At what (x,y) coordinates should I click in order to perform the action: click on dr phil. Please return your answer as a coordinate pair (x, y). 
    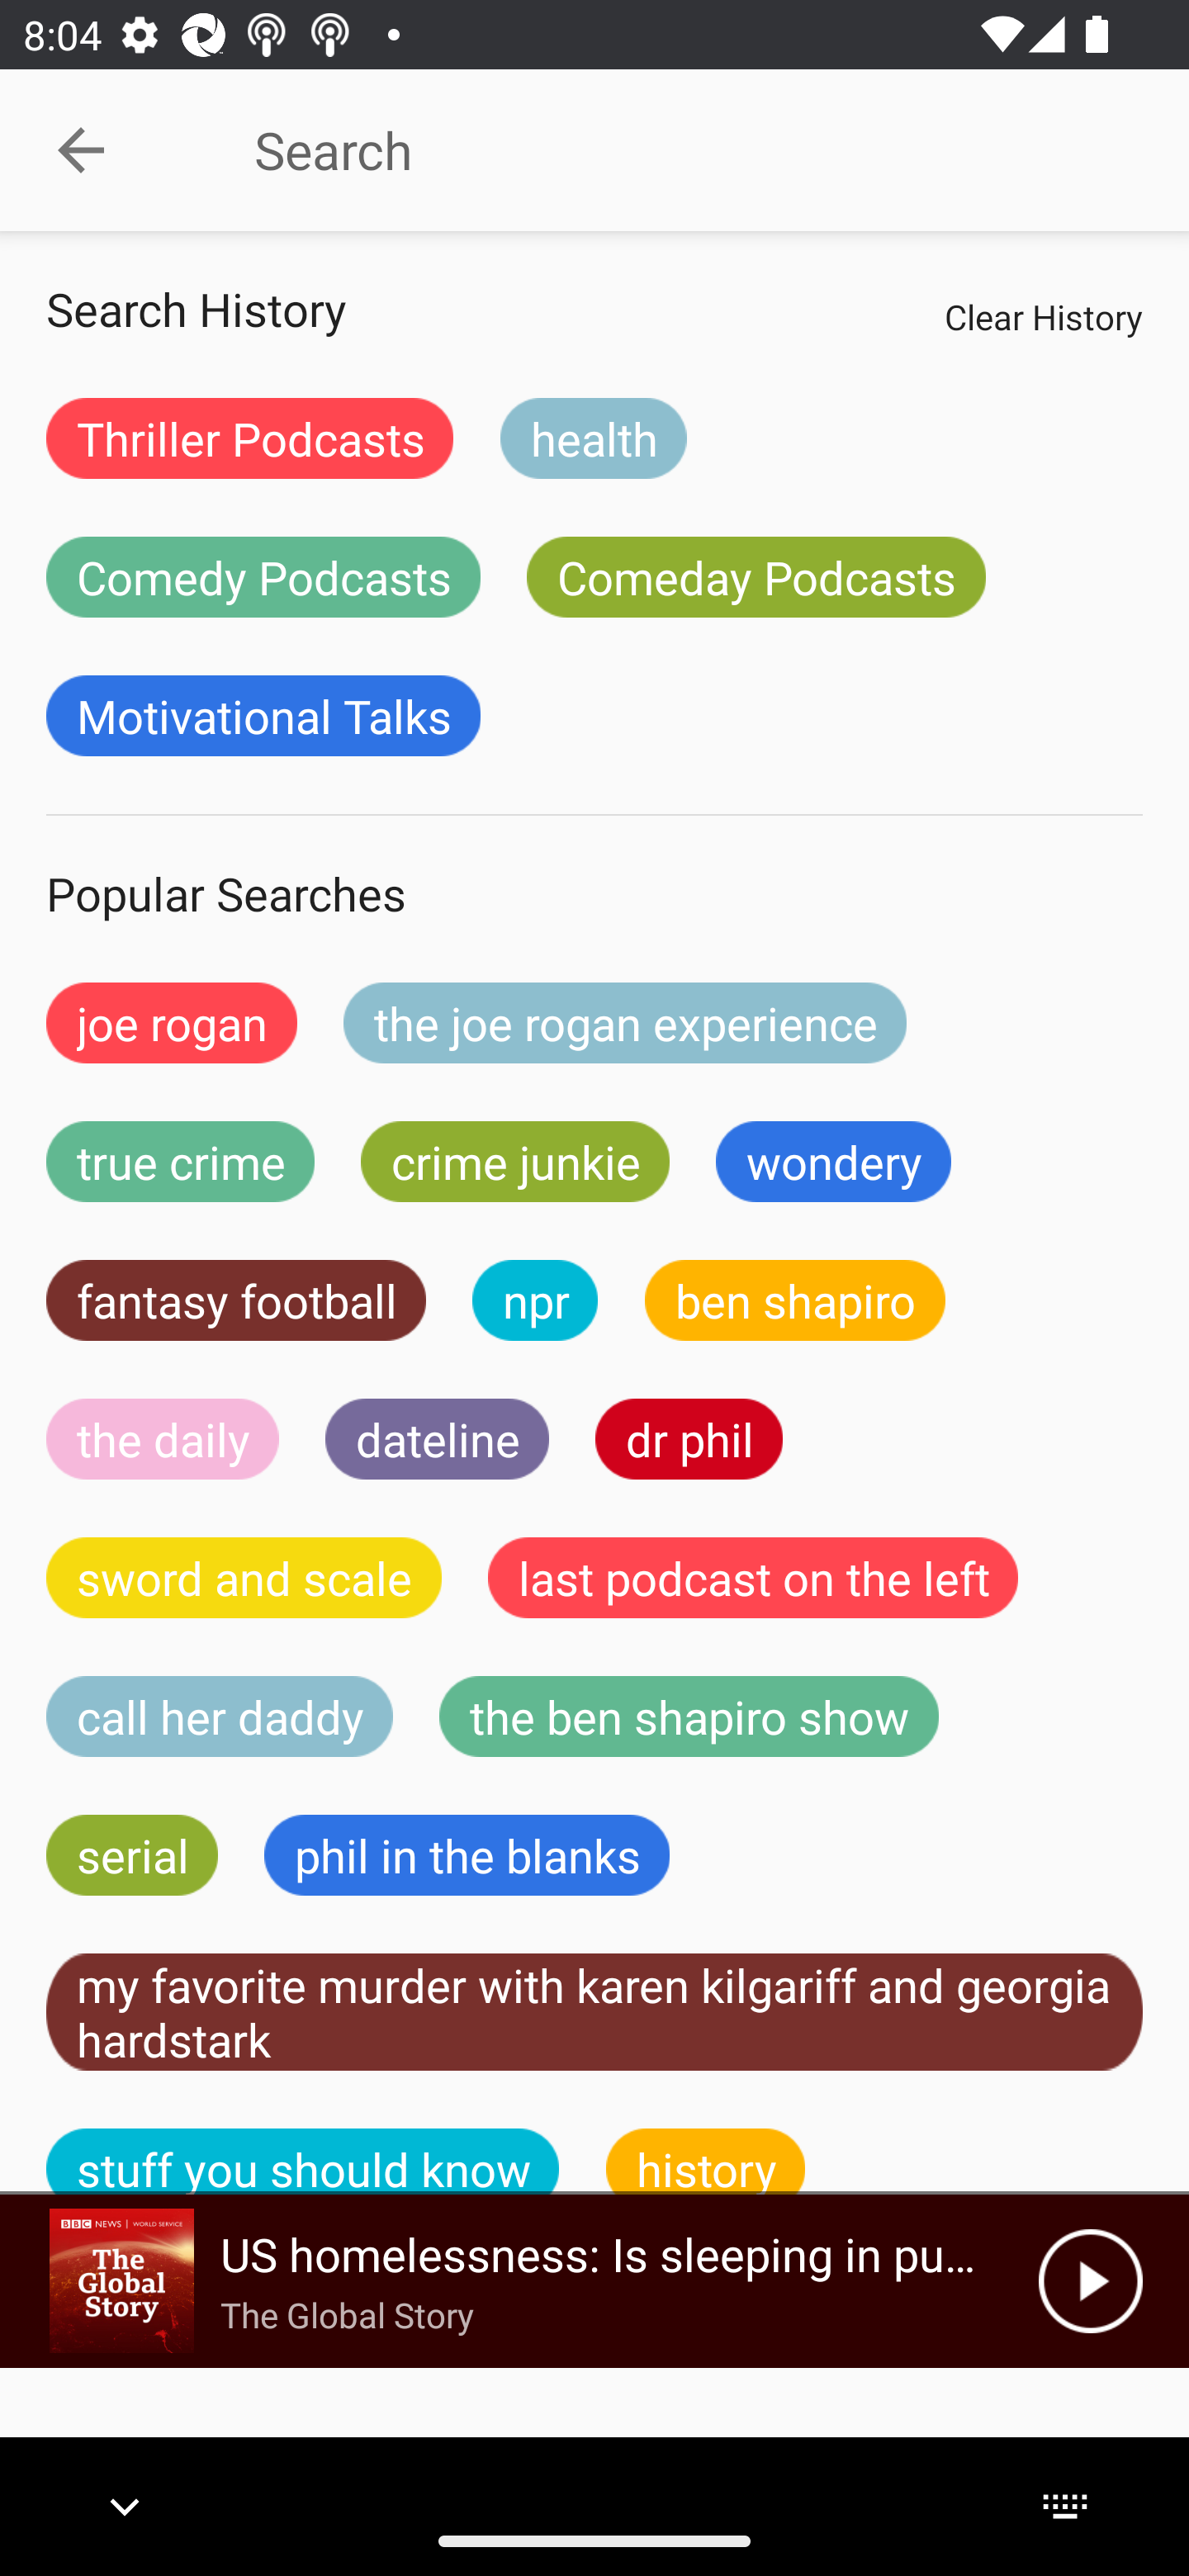
    Looking at the image, I should click on (689, 1438).